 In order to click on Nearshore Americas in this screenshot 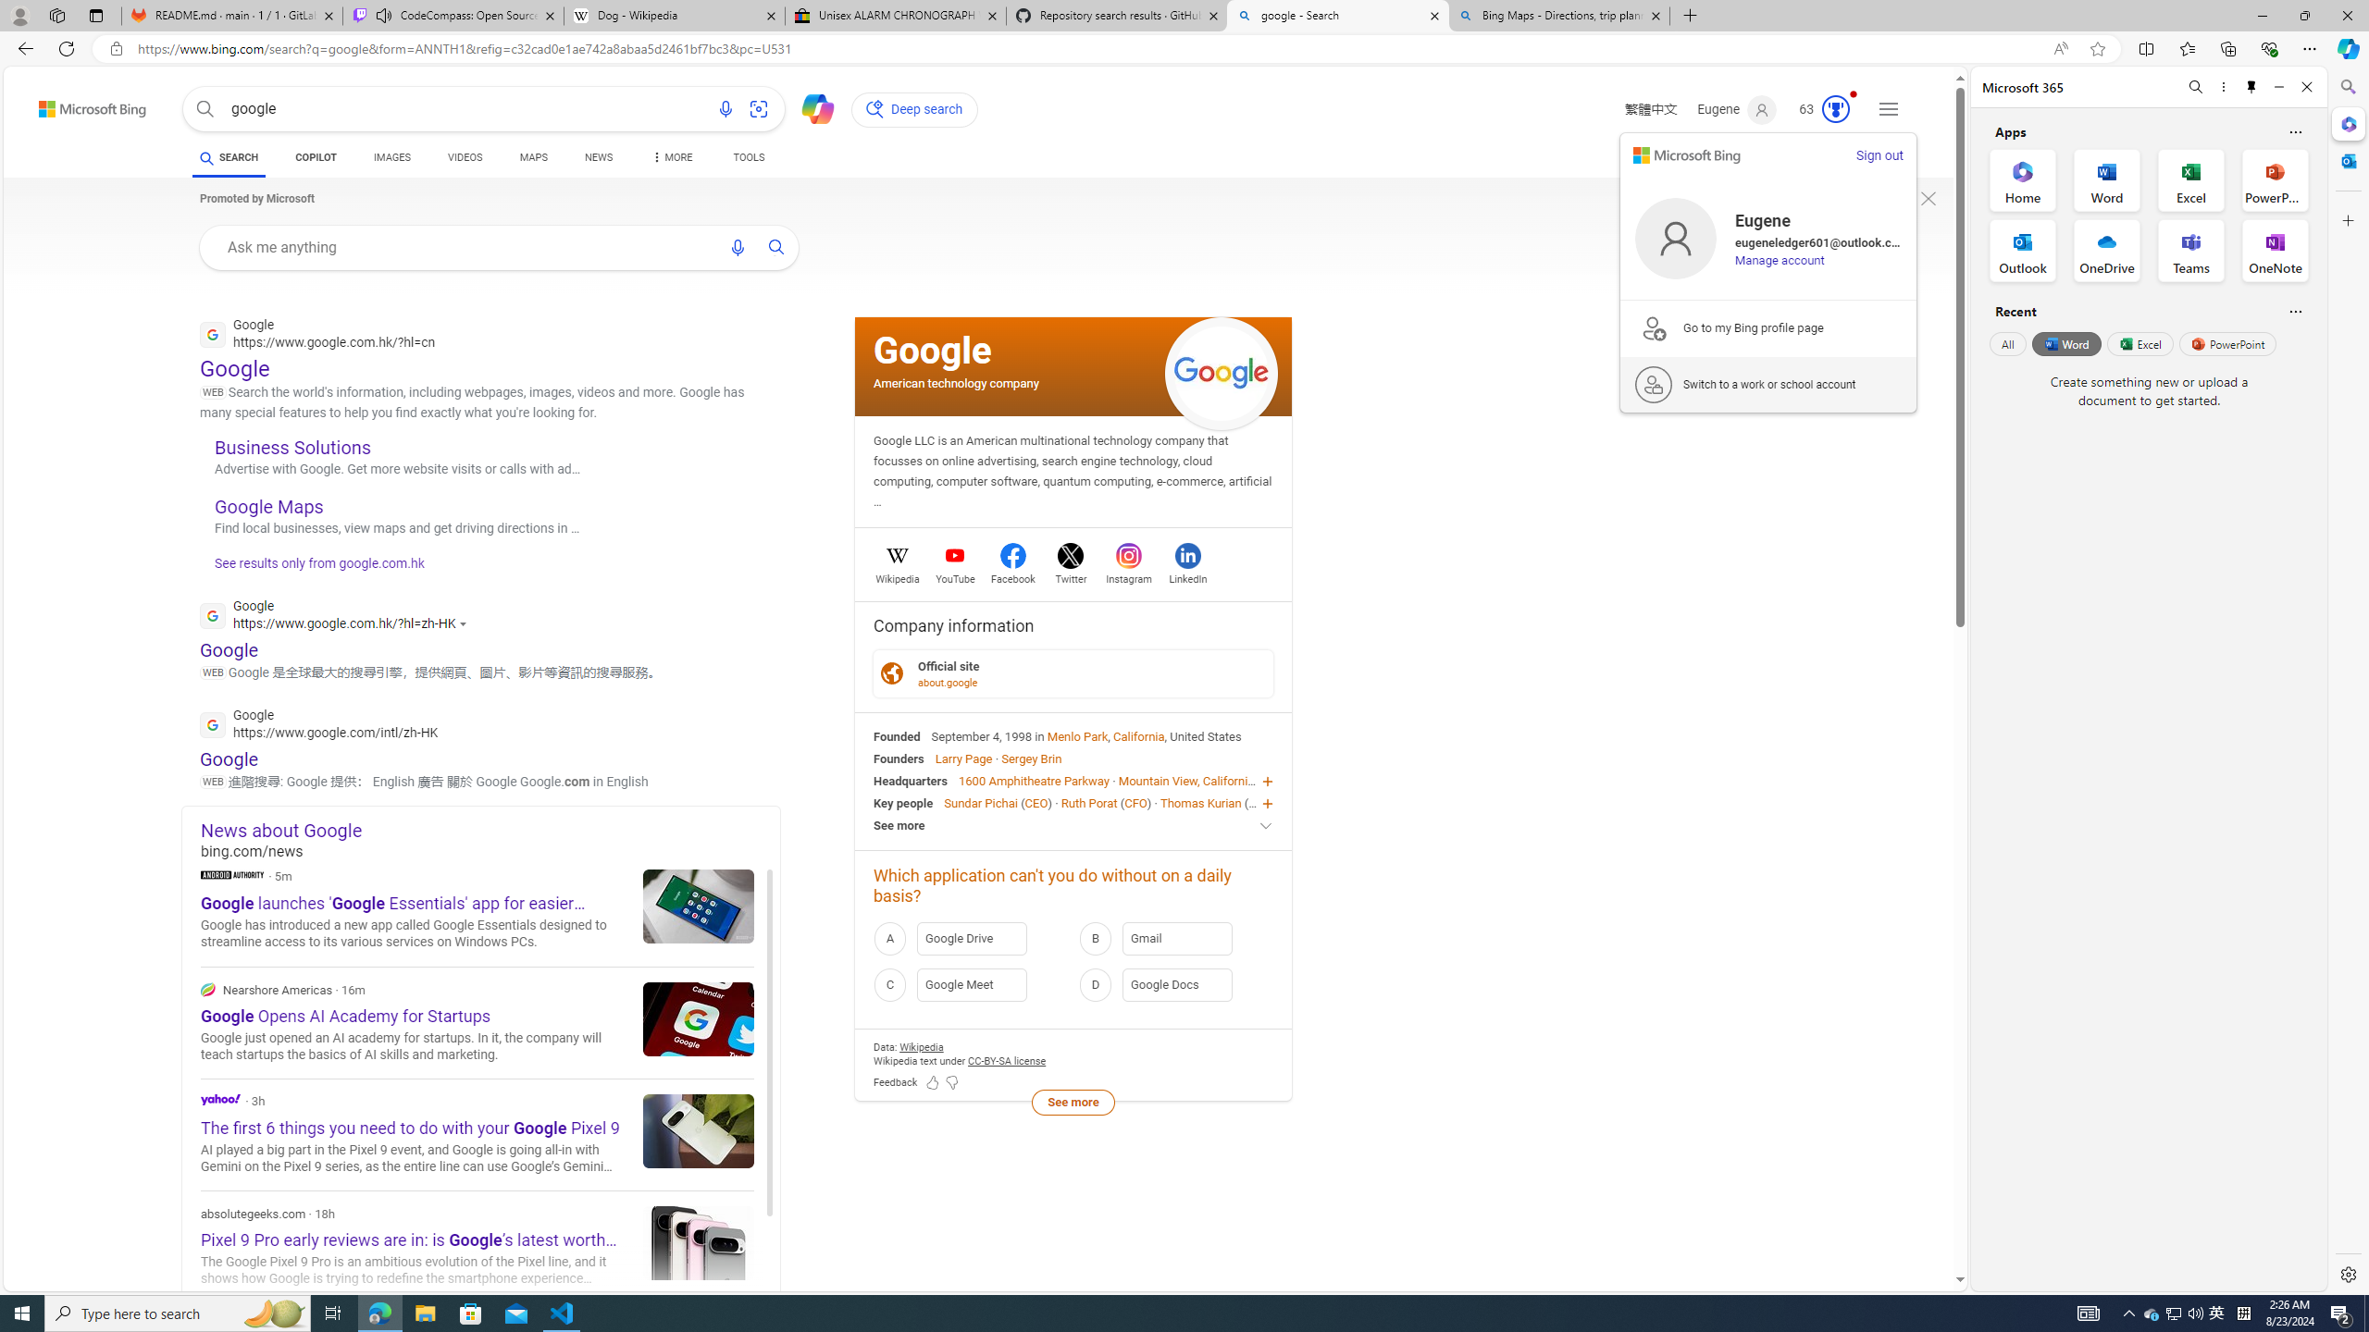, I will do `click(207, 990)`.